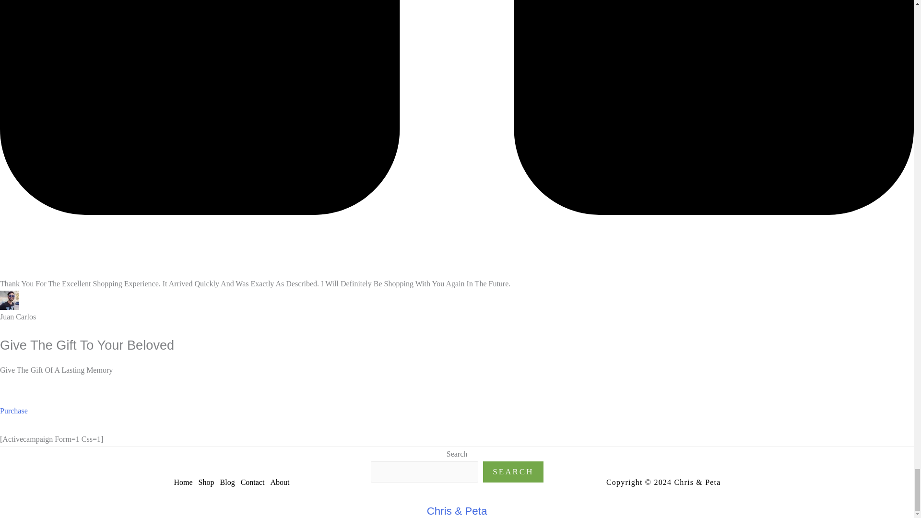  Describe the element at coordinates (186, 483) in the screenshot. I see `Home` at that location.